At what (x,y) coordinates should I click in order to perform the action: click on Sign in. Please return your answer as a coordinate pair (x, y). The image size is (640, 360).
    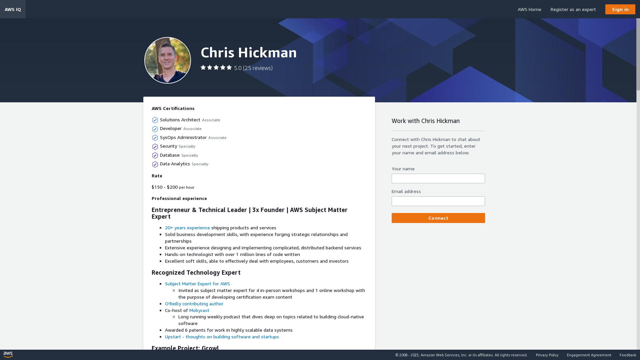
    Looking at the image, I should click on (620, 9).